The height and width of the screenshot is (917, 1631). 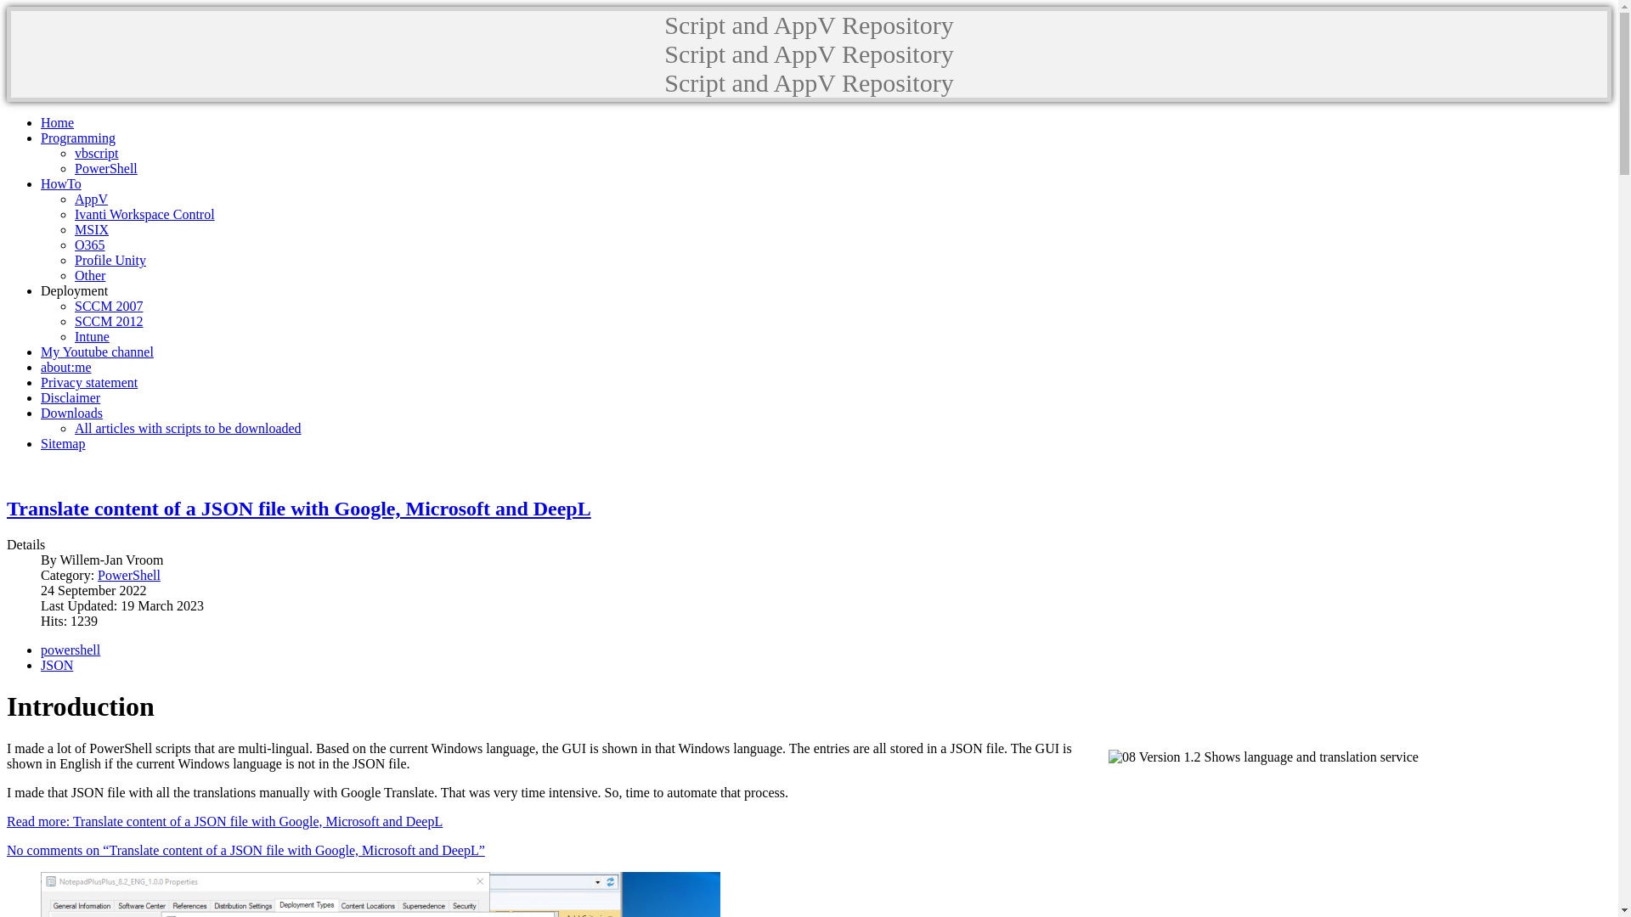 What do you see at coordinates (92, 336) in the screenshot?
I see `Intune` at bounding box center [92, 336].